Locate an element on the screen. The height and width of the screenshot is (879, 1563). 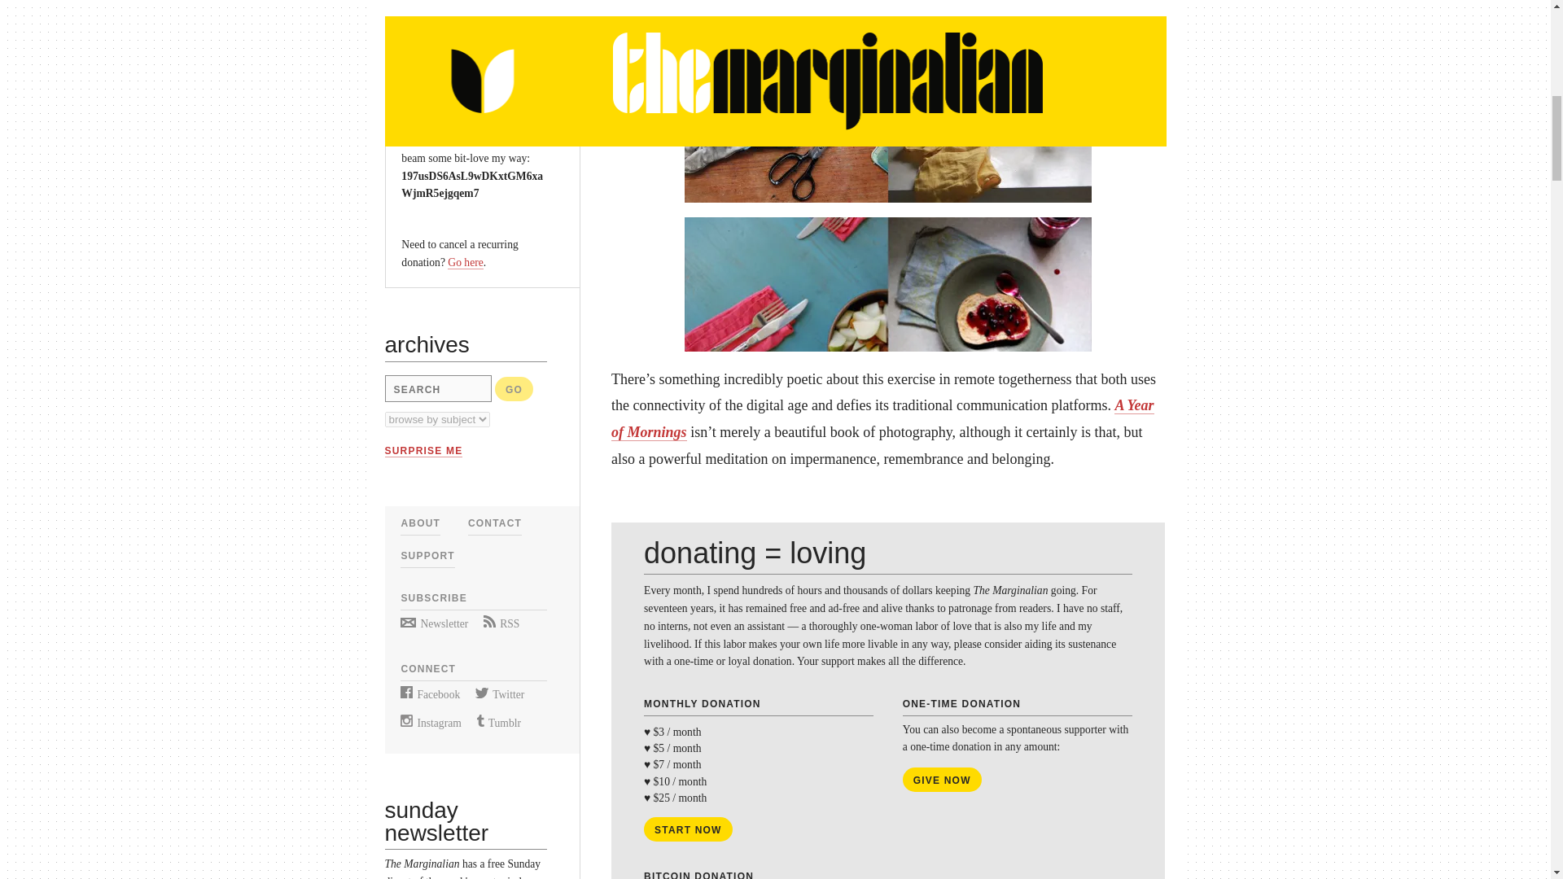
RSS is located at coordinates (501, 623).